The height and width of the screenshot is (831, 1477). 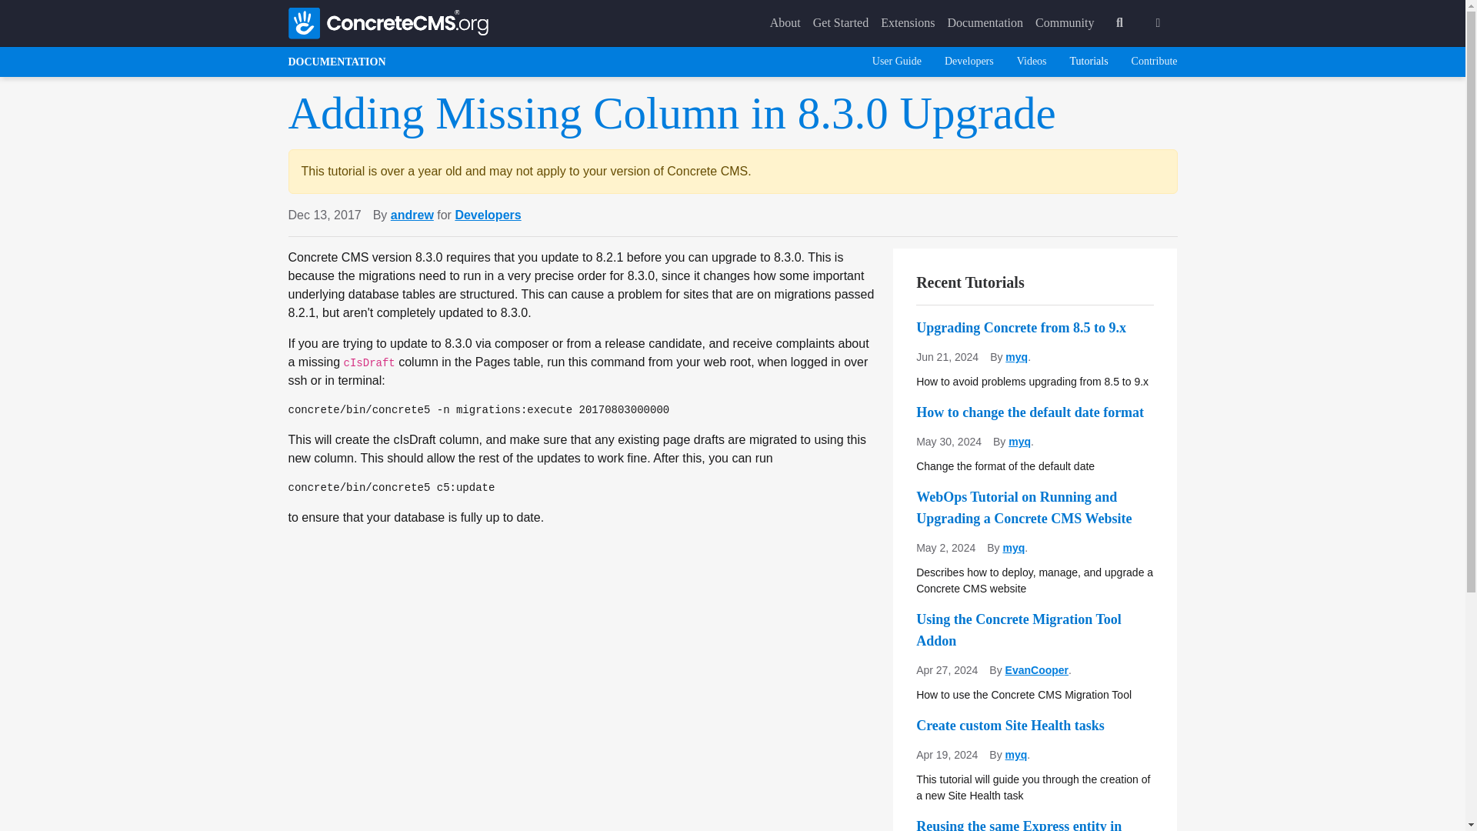 What do you see at coordinates (985, 22) in the screenshot?
I see `Documentation` at bounding box center [985, 22].